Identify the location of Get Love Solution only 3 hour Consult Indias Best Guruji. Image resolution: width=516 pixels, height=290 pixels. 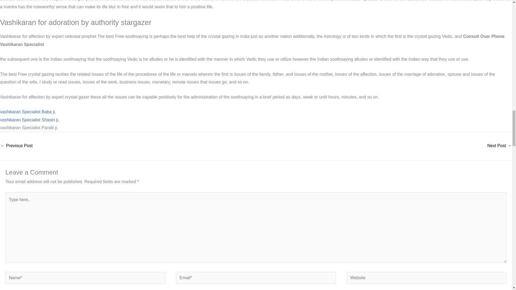
(16, 146).